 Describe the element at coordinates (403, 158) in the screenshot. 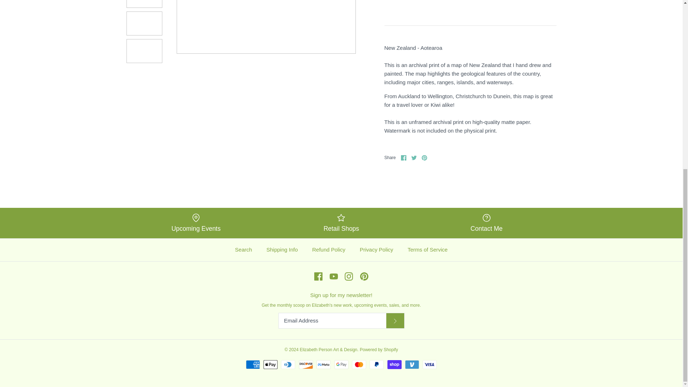

I see `Facebook` at that location.